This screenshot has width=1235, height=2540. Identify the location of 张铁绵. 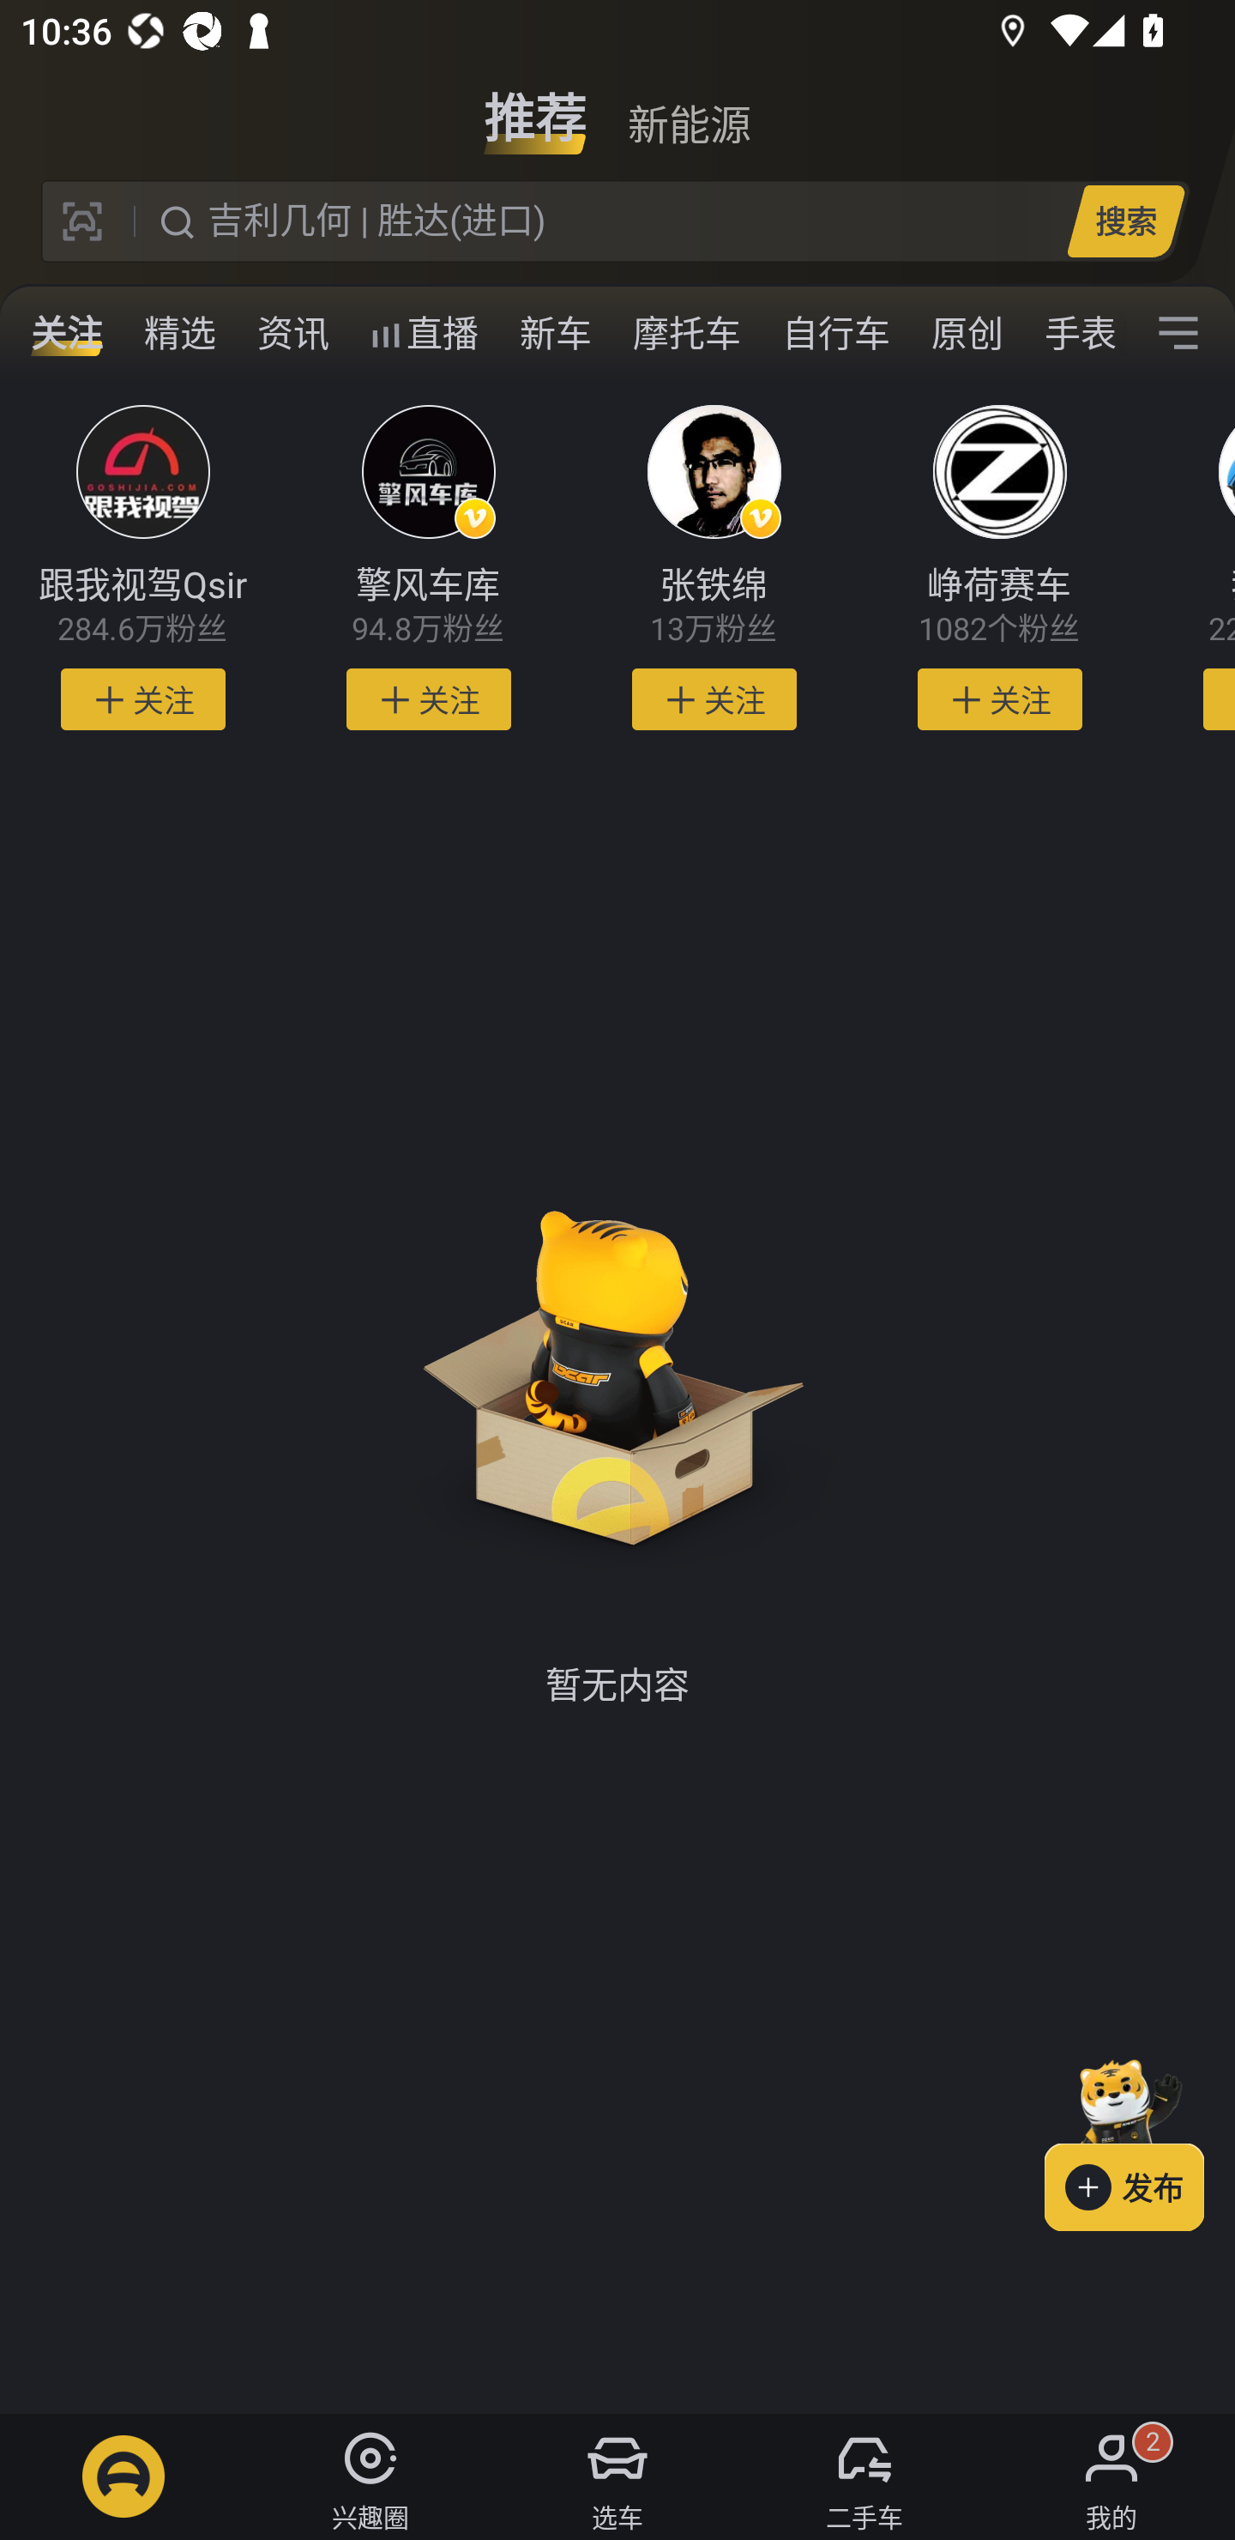
(714, 585).